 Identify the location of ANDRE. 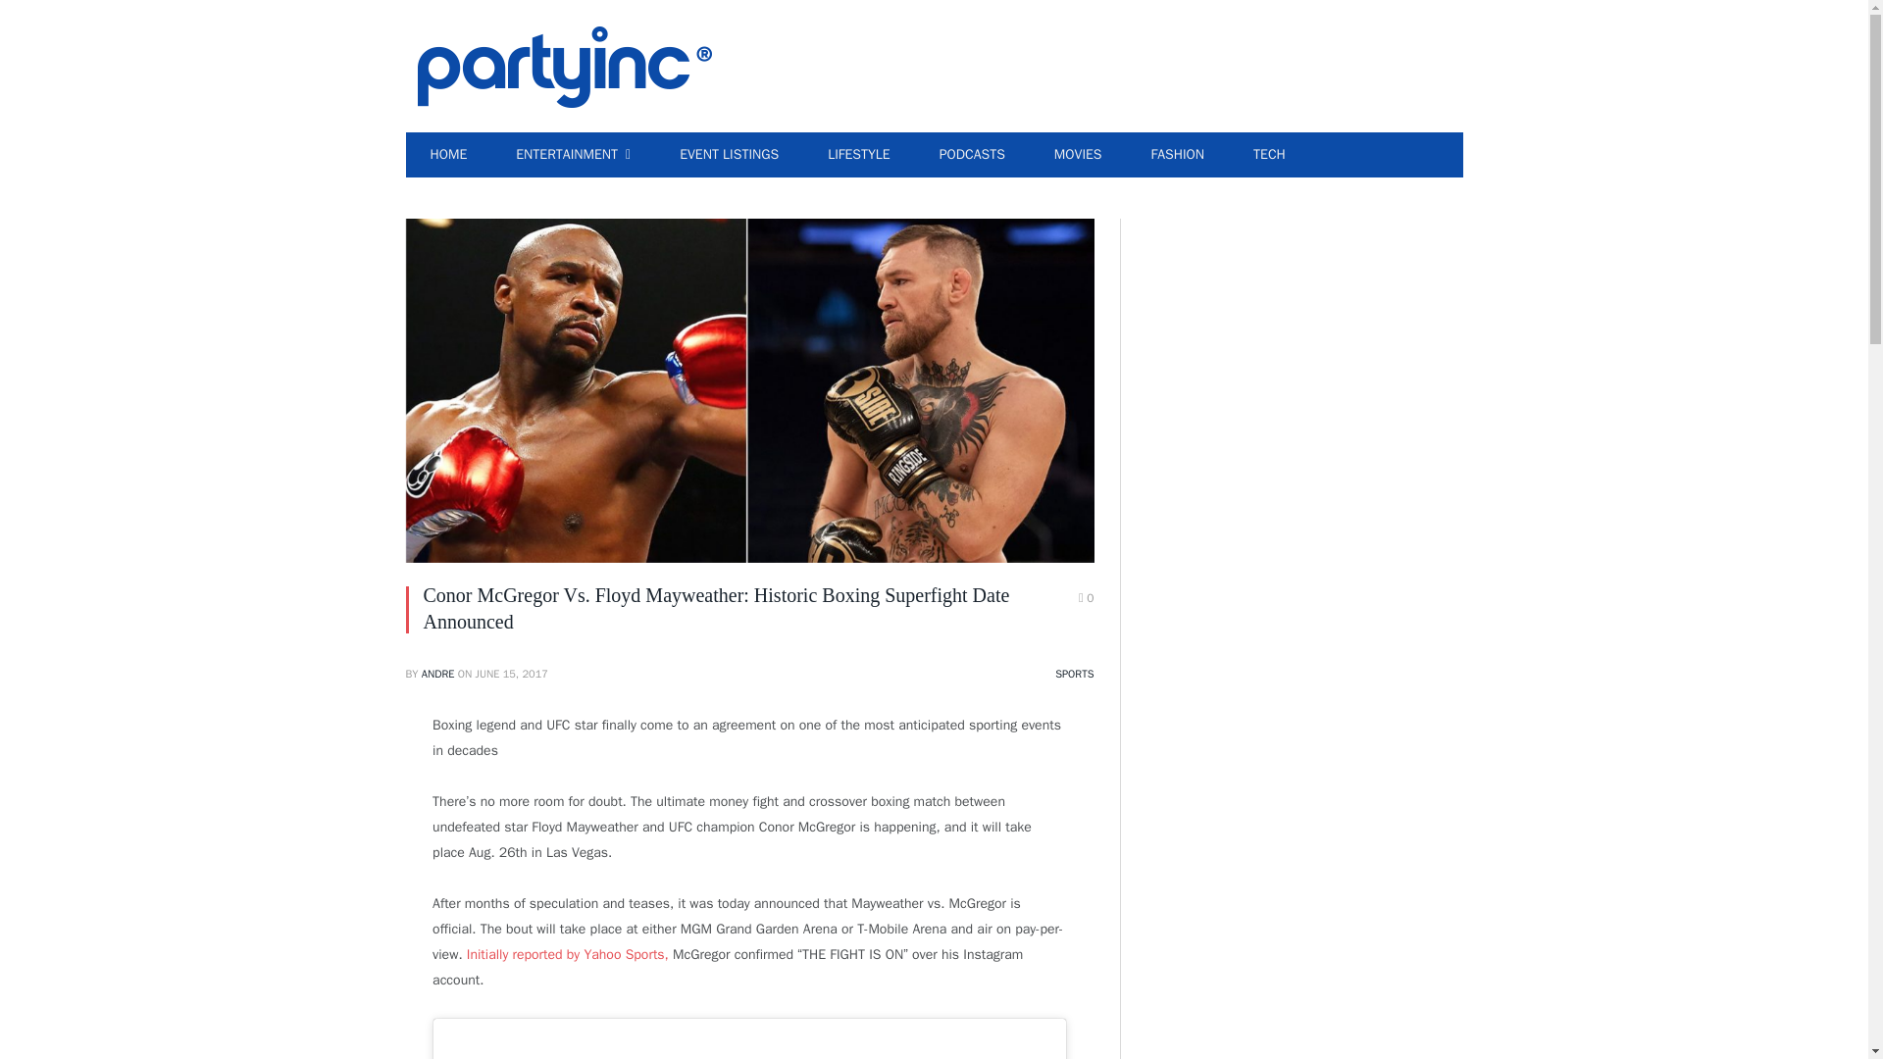
(438, 674).